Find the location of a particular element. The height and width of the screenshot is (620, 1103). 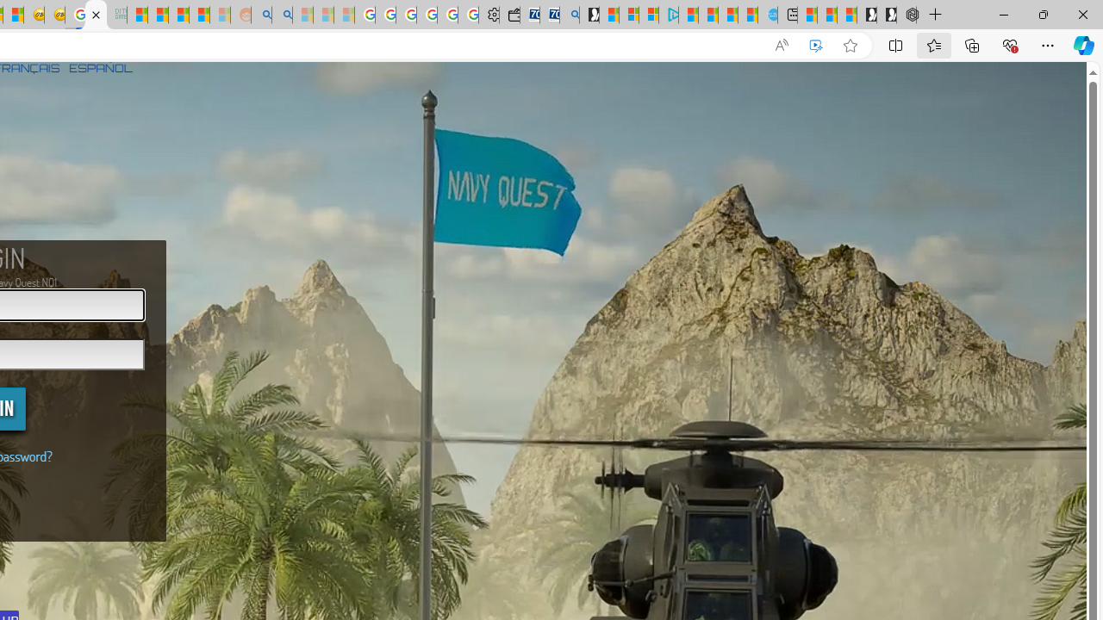

Student Loan Update: Forgiveness Program Ends This Month is located at coordinates (200, 15).